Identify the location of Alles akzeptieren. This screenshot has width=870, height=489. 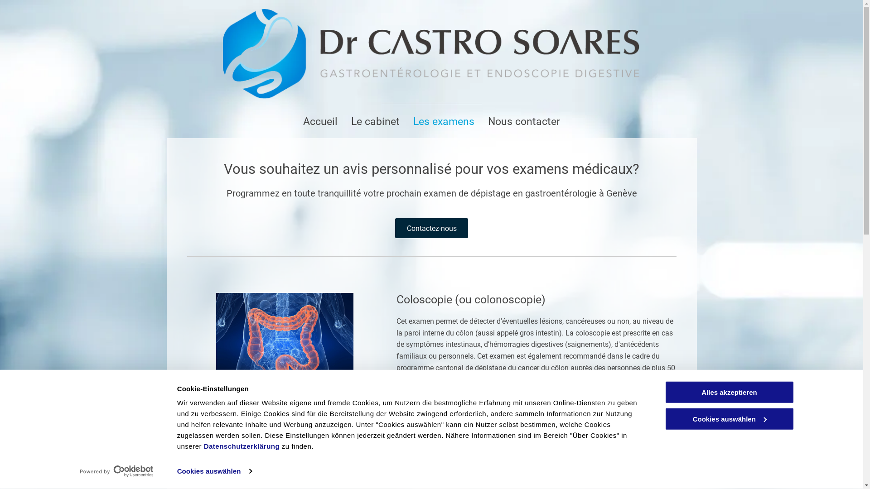
(729, 392).